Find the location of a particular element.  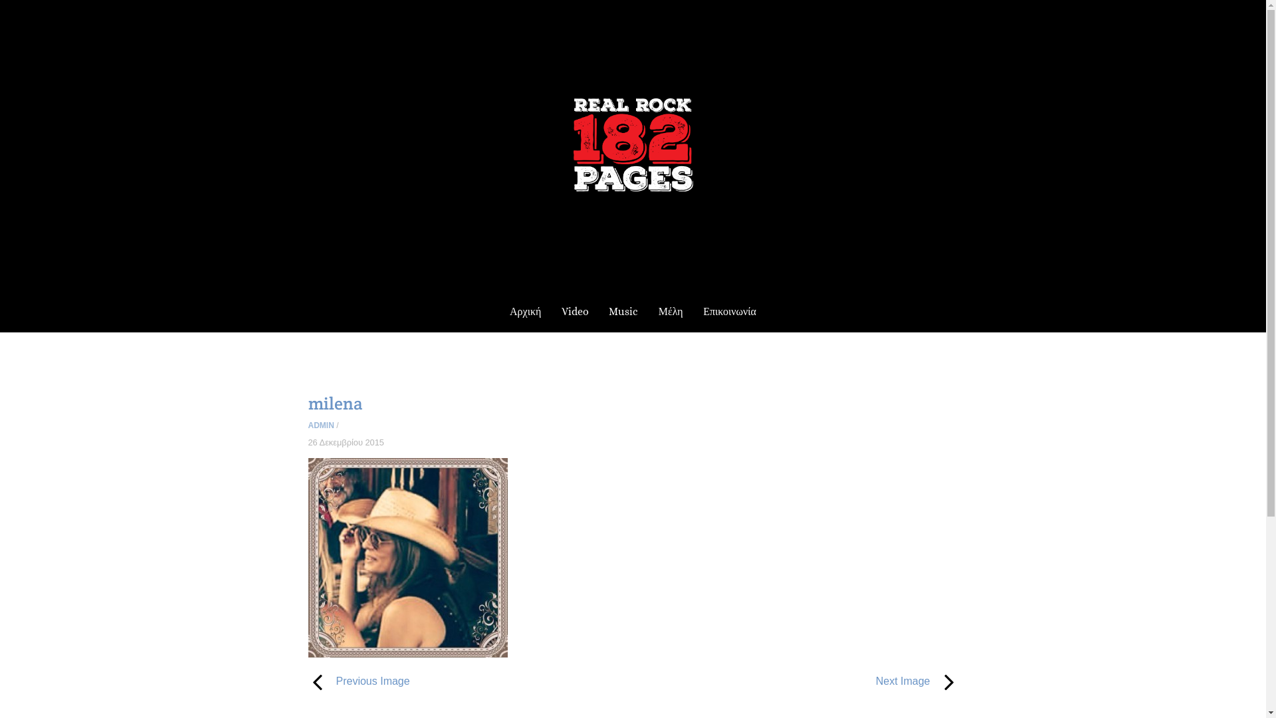

182 Pages is located at coordinates (633, 176).